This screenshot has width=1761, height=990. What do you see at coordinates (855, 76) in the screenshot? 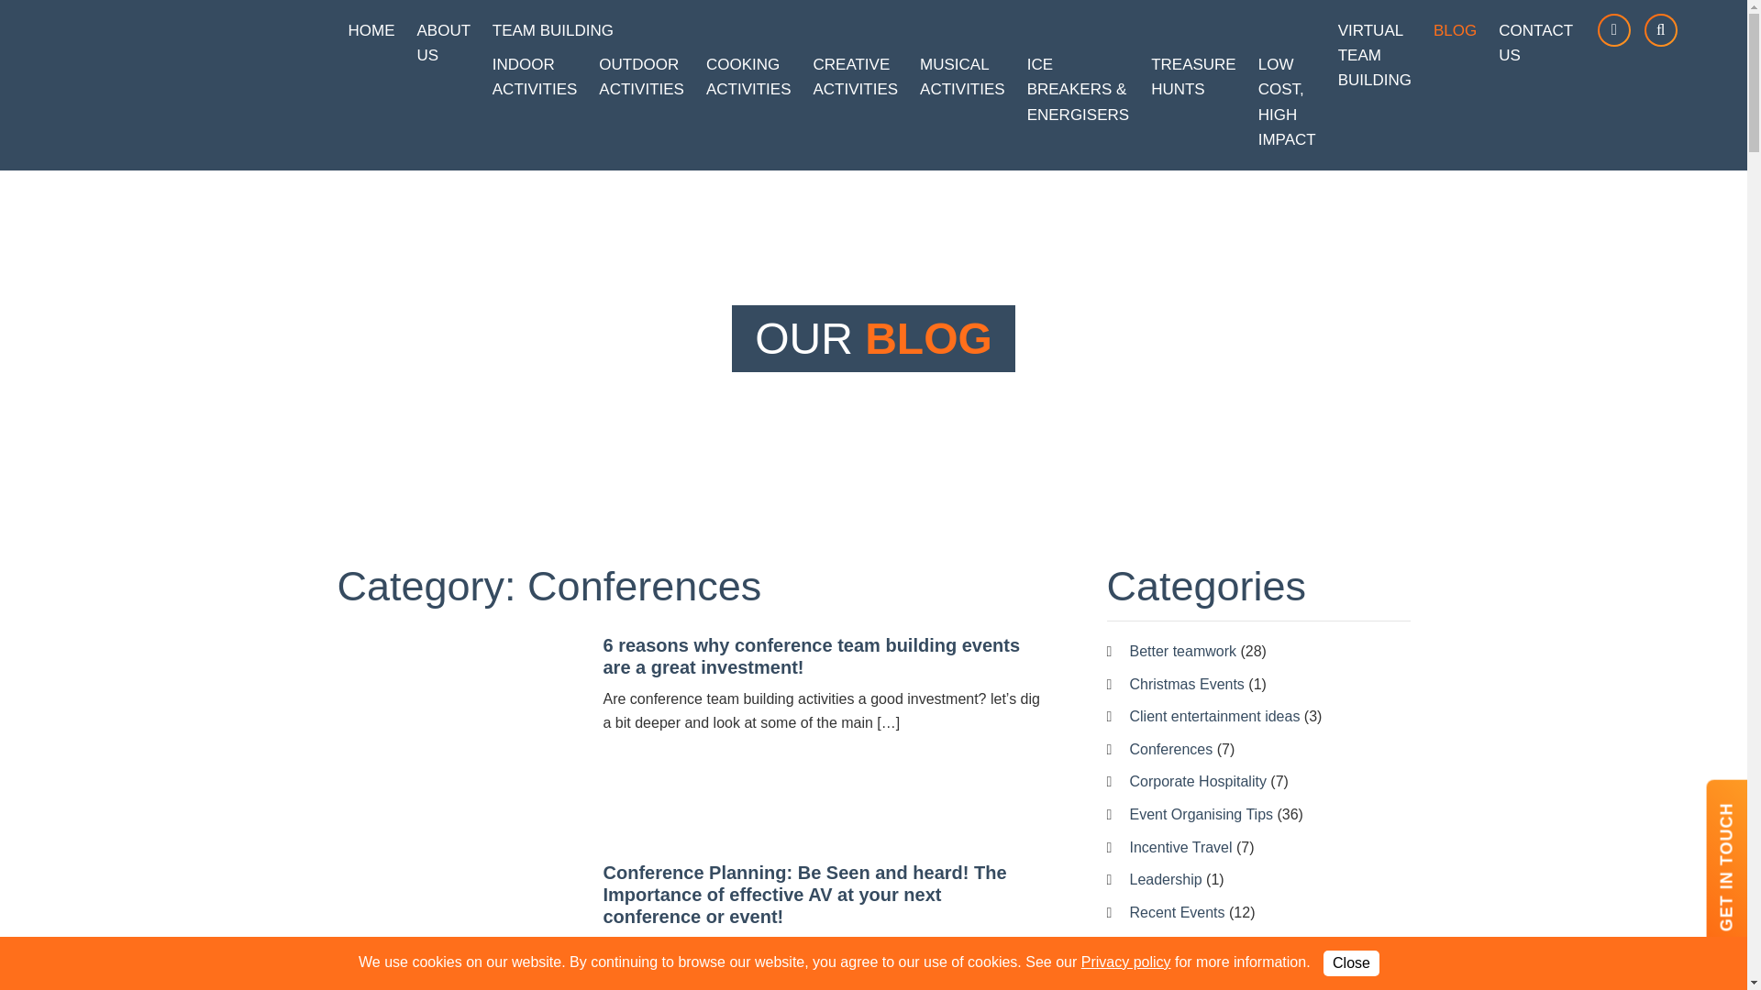
I see `CREATIVE ACTIVITIES` at bounding box center [855, 76].